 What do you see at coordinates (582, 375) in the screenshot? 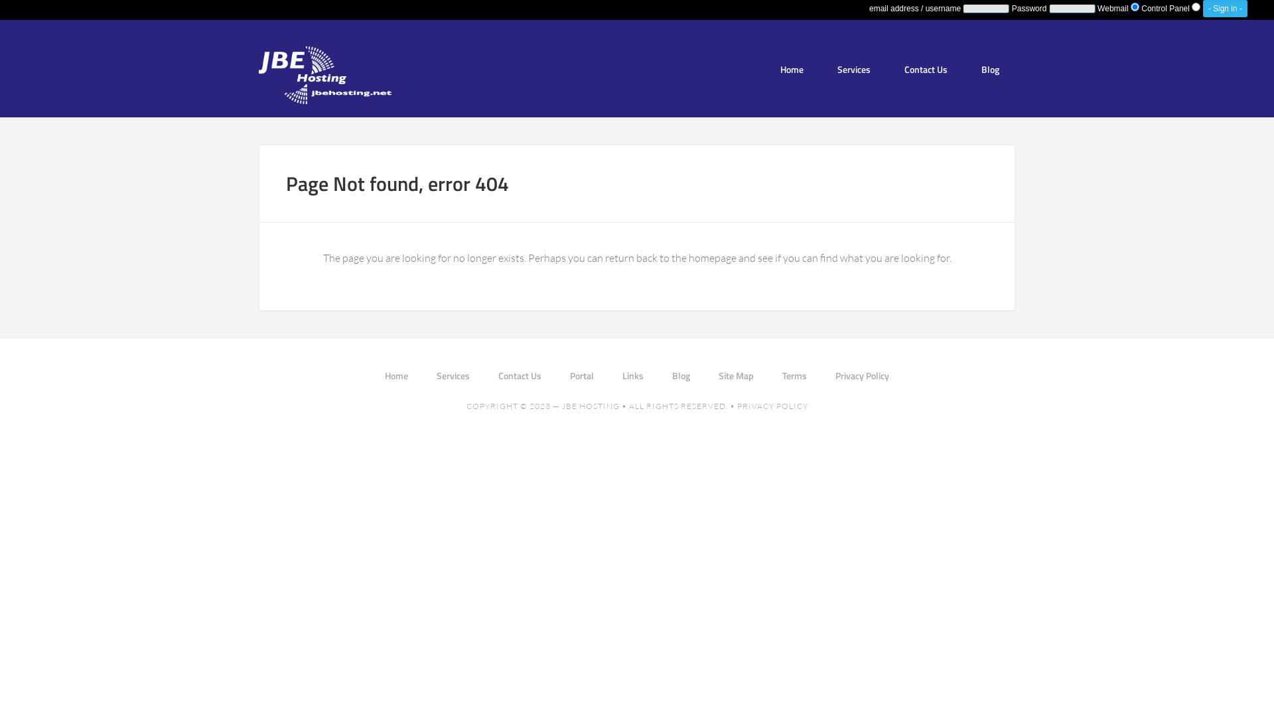
I see `Portal` at bounding box center [582, 375].